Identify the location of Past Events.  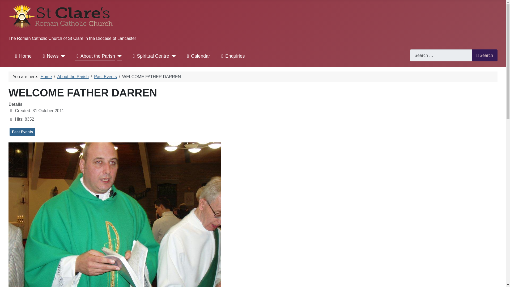
(105, 77).